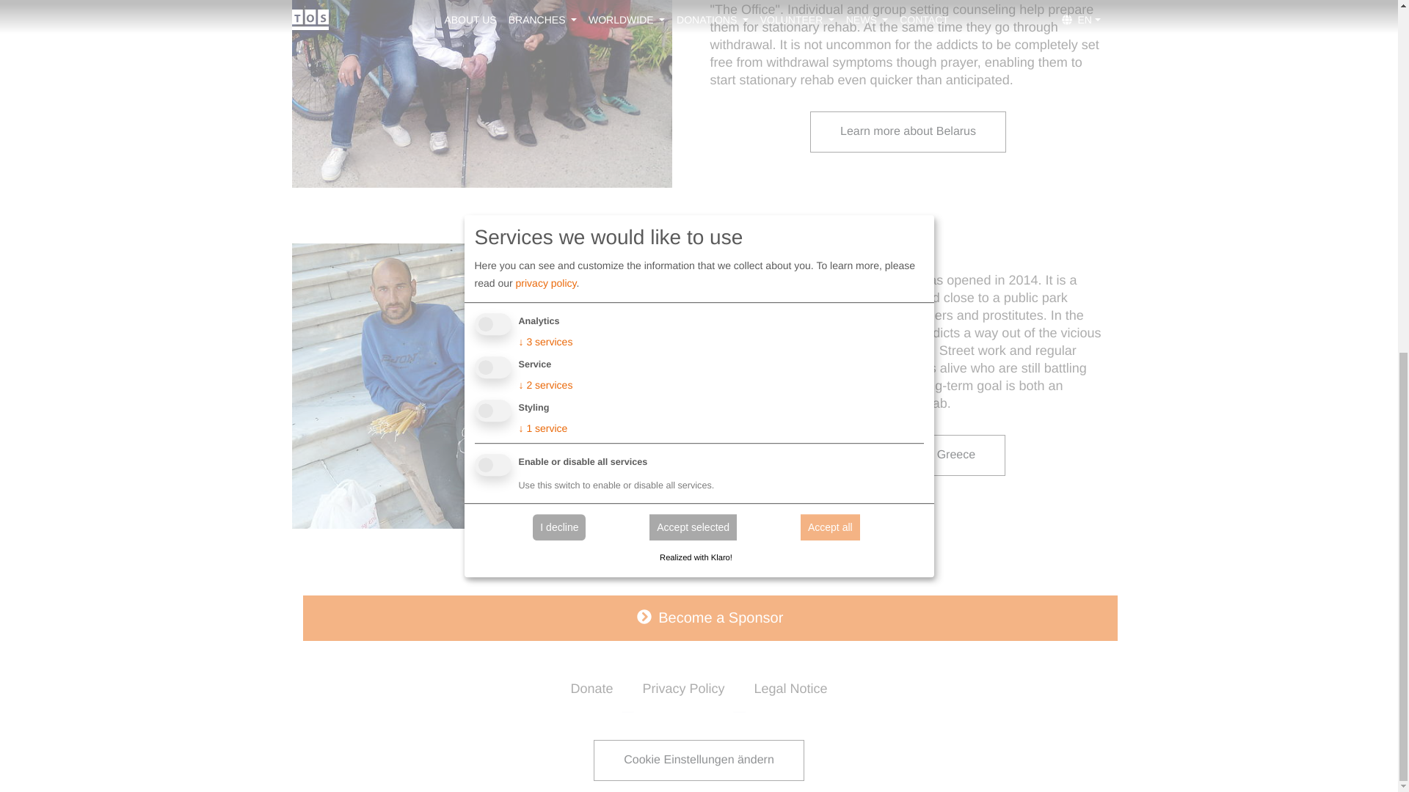  What do you see at coordinates (591, 689) in the screenshot?
I see `Donate` at bounding box center [591, 689].